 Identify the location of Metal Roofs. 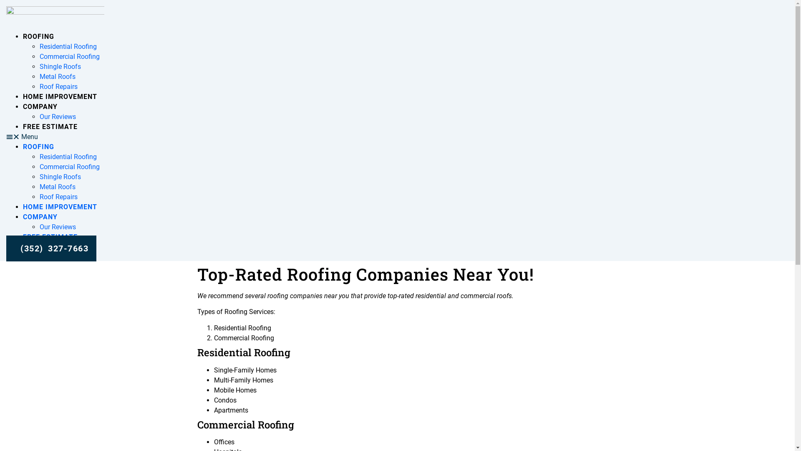
(58, 77).